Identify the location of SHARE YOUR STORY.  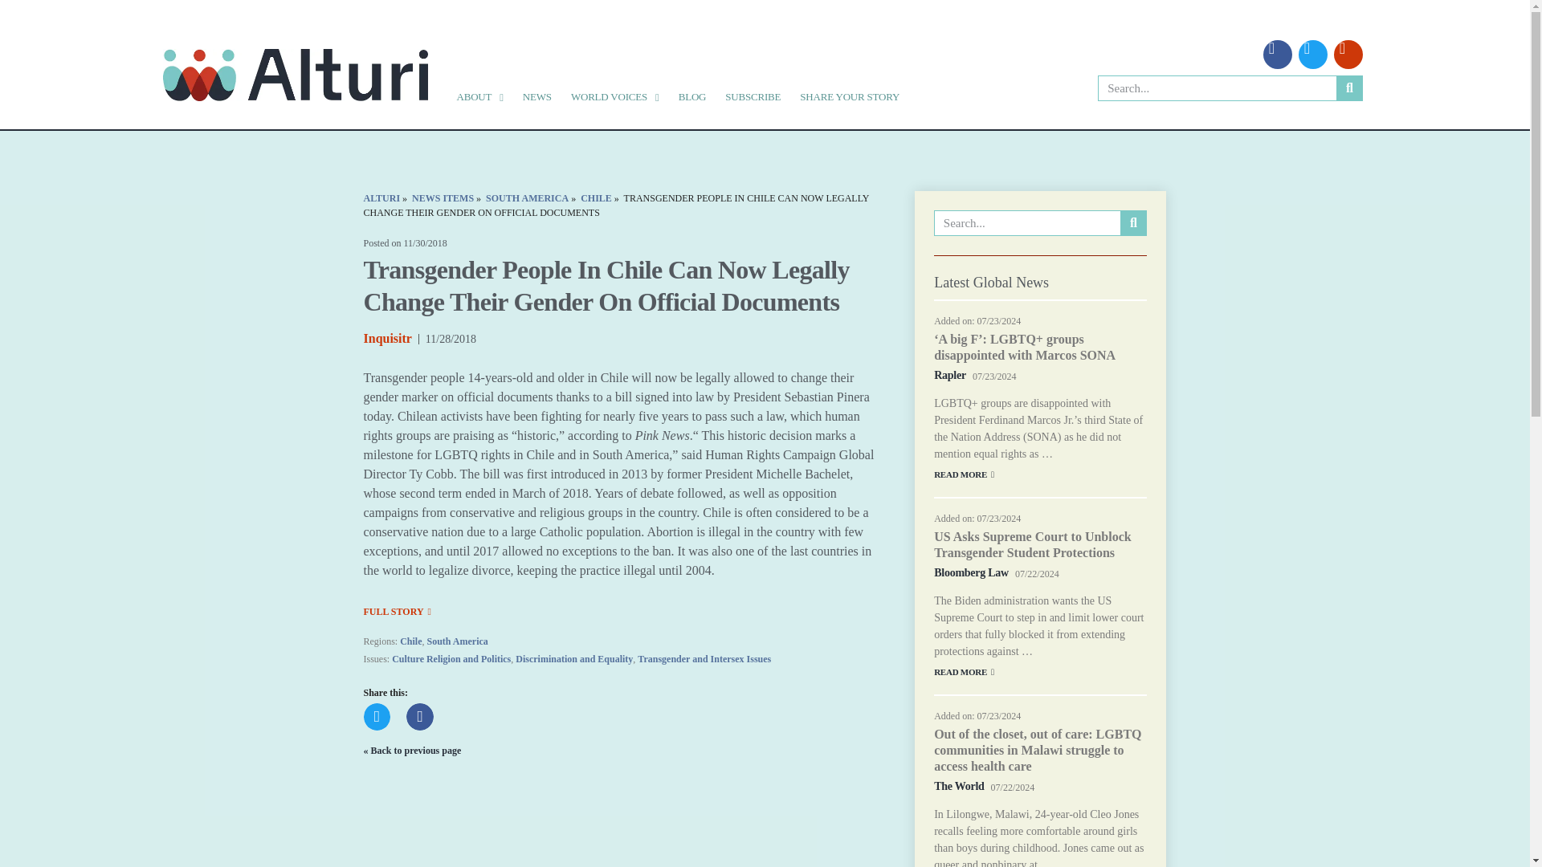
(850, 96).